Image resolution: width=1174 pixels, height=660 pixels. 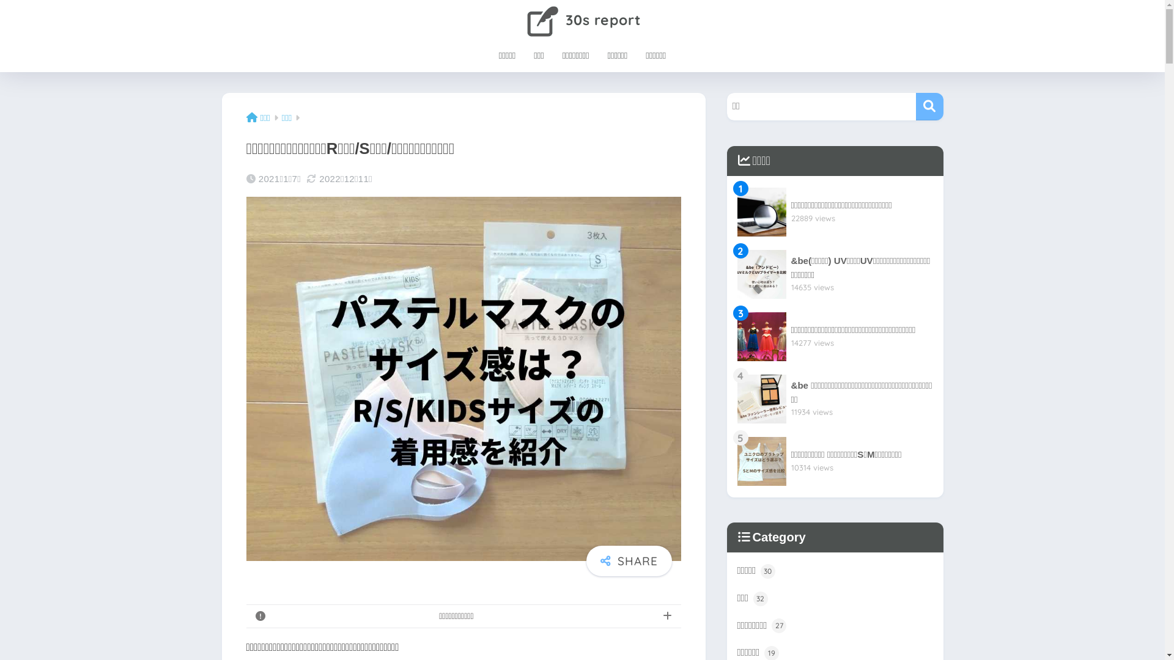 What do you see at coordinates (582, 20) in the screenshot?
I see `30s report` at bounding box center [582, 20].